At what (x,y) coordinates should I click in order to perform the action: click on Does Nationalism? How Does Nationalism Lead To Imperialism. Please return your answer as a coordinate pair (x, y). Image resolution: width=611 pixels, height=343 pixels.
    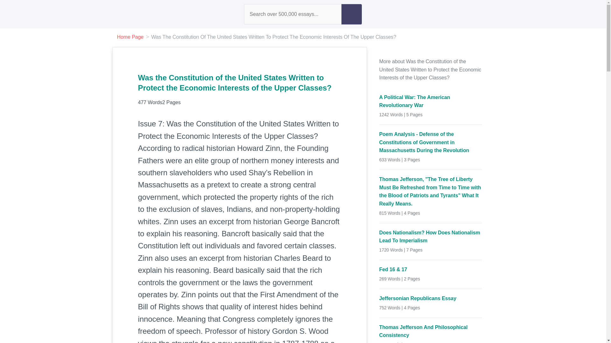
    Looking at the image, I should click on (431, 237).